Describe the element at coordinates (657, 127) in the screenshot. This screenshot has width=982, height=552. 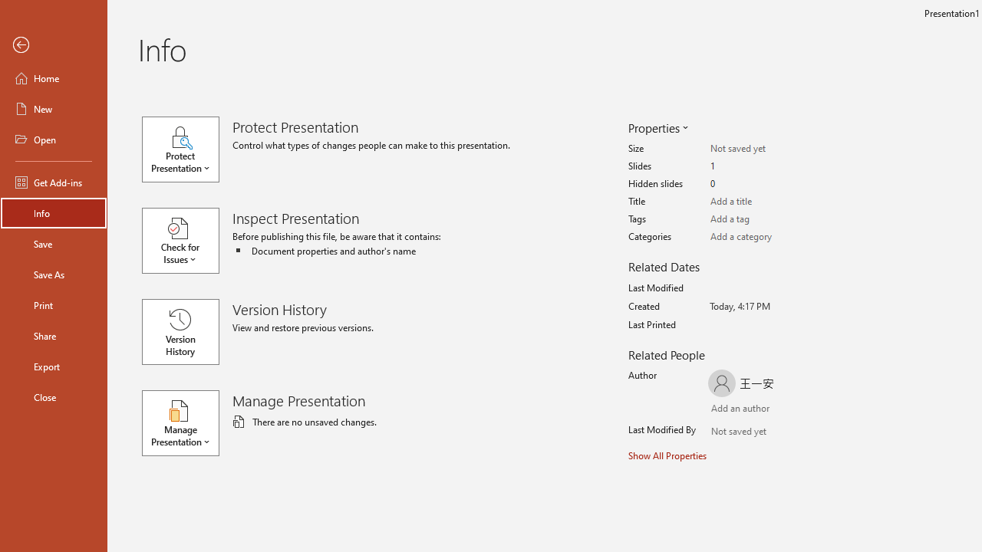
I see `Properties` at that location.